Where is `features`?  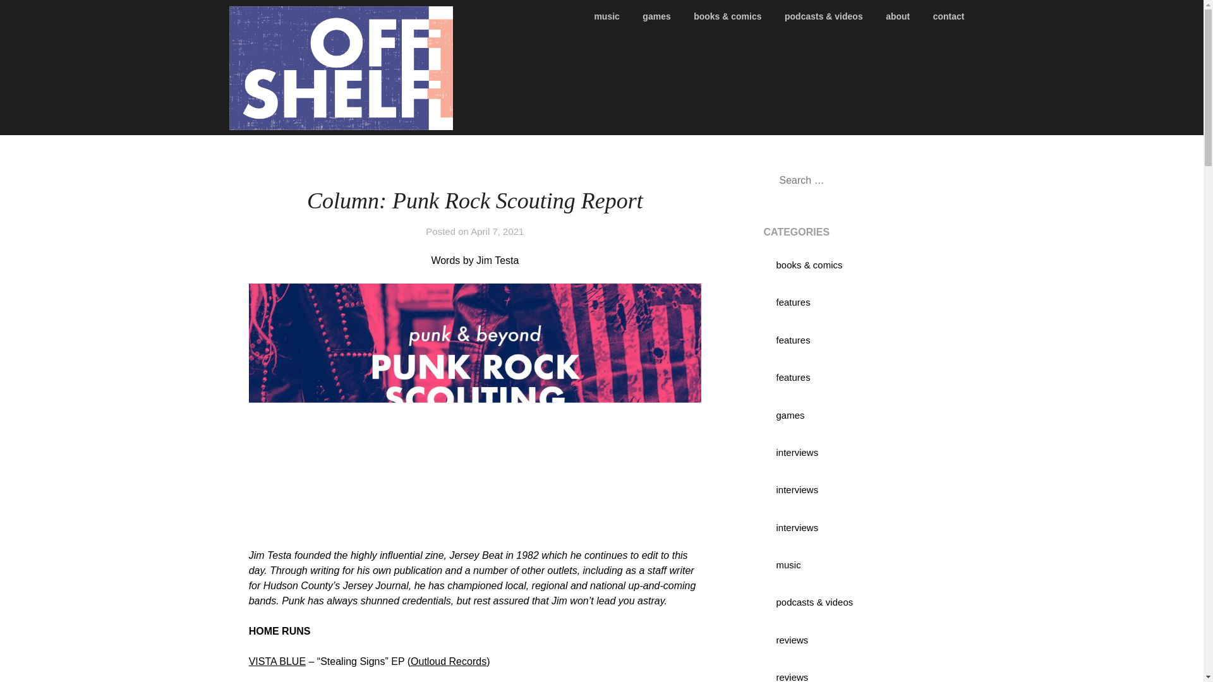
features is located at coordinates (793, 376).